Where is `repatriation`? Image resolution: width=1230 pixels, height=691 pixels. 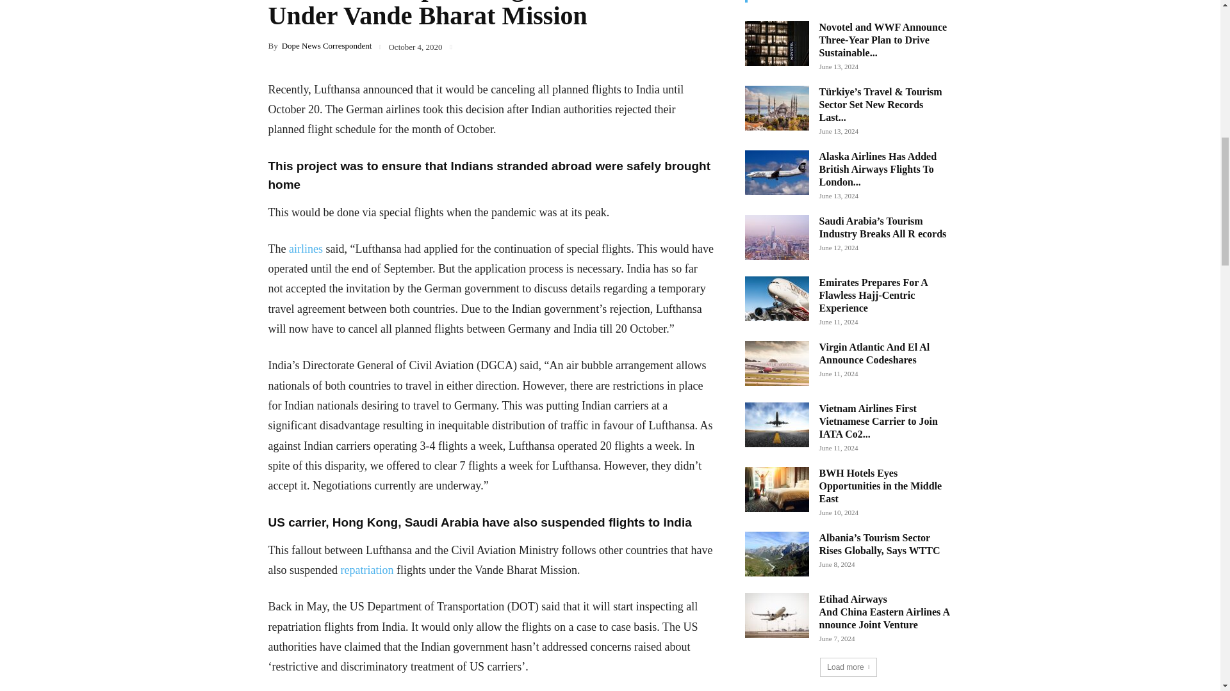 repatriation is located at coordinates (366, 569).